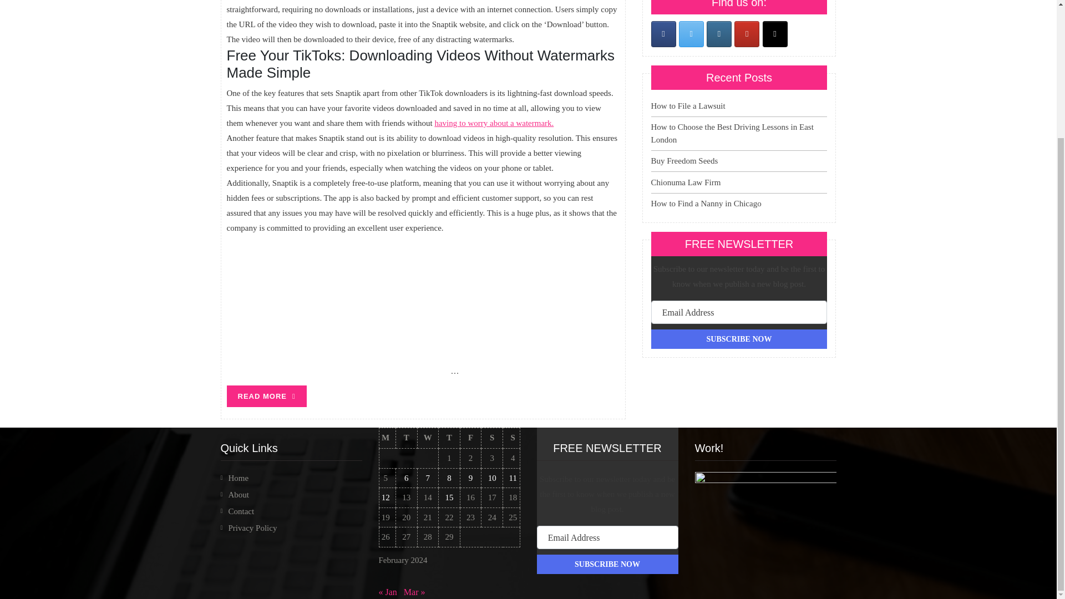 The image size is (1065, 599). Describe the element at coordinates (449, 497) in the screenshot. I see `15` at that location.